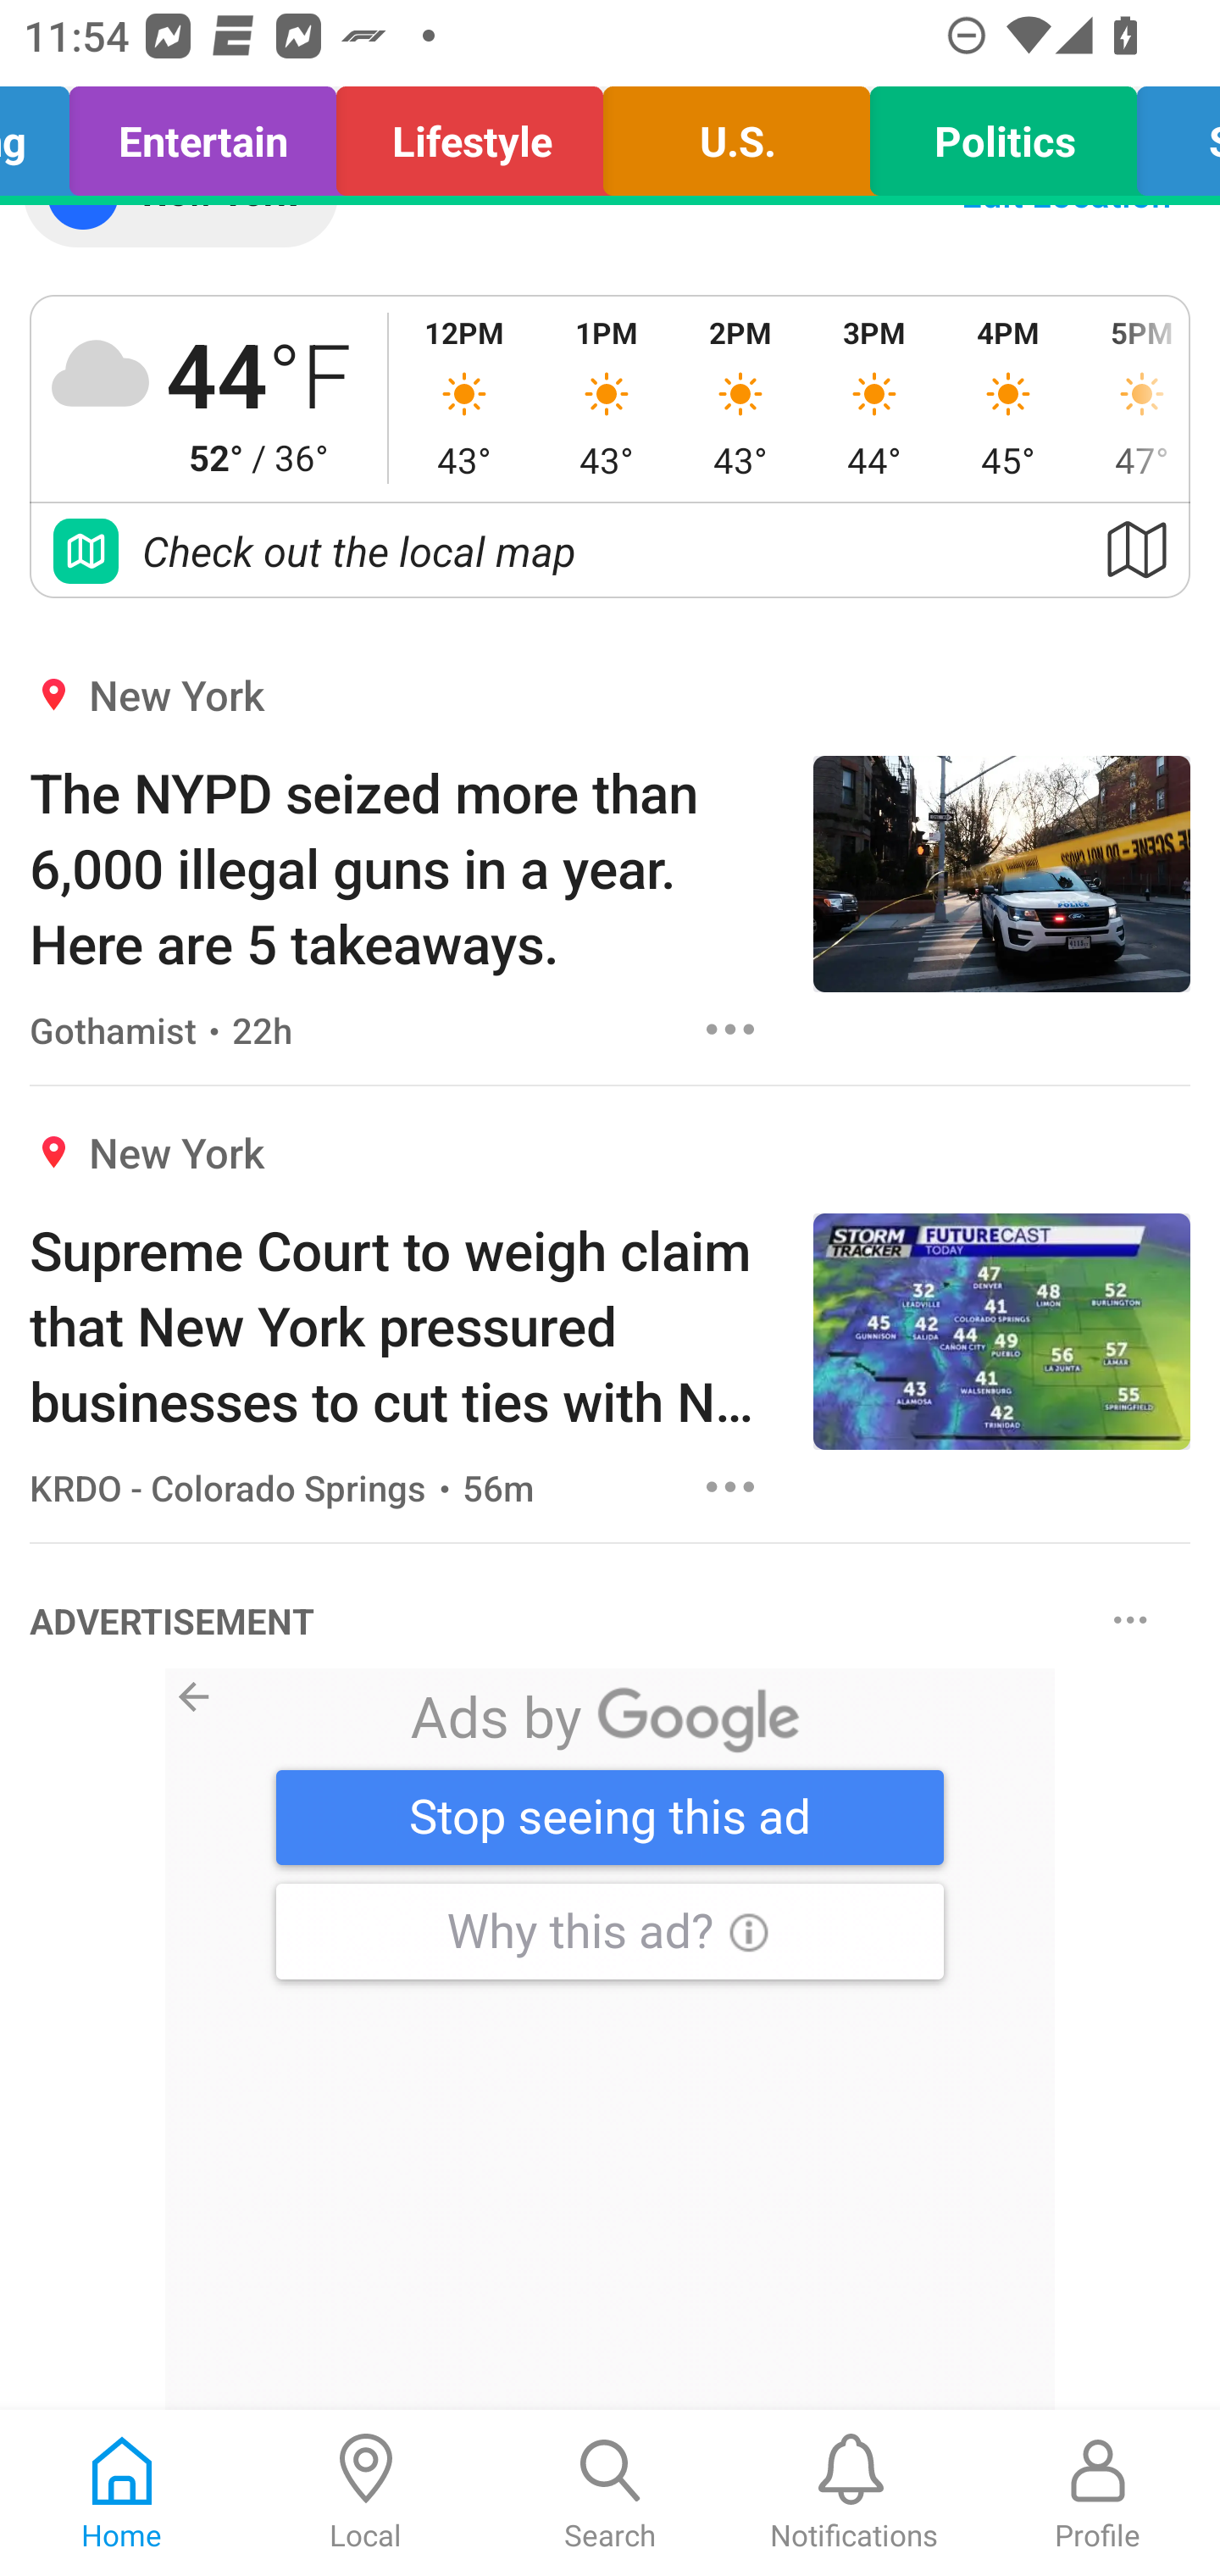 The height and width of the screenshot is (2576, 1220). What do you see at coordinates (464, 397) in the screenshot?
I see `12PM 43°` at bounding box center [464, 397].